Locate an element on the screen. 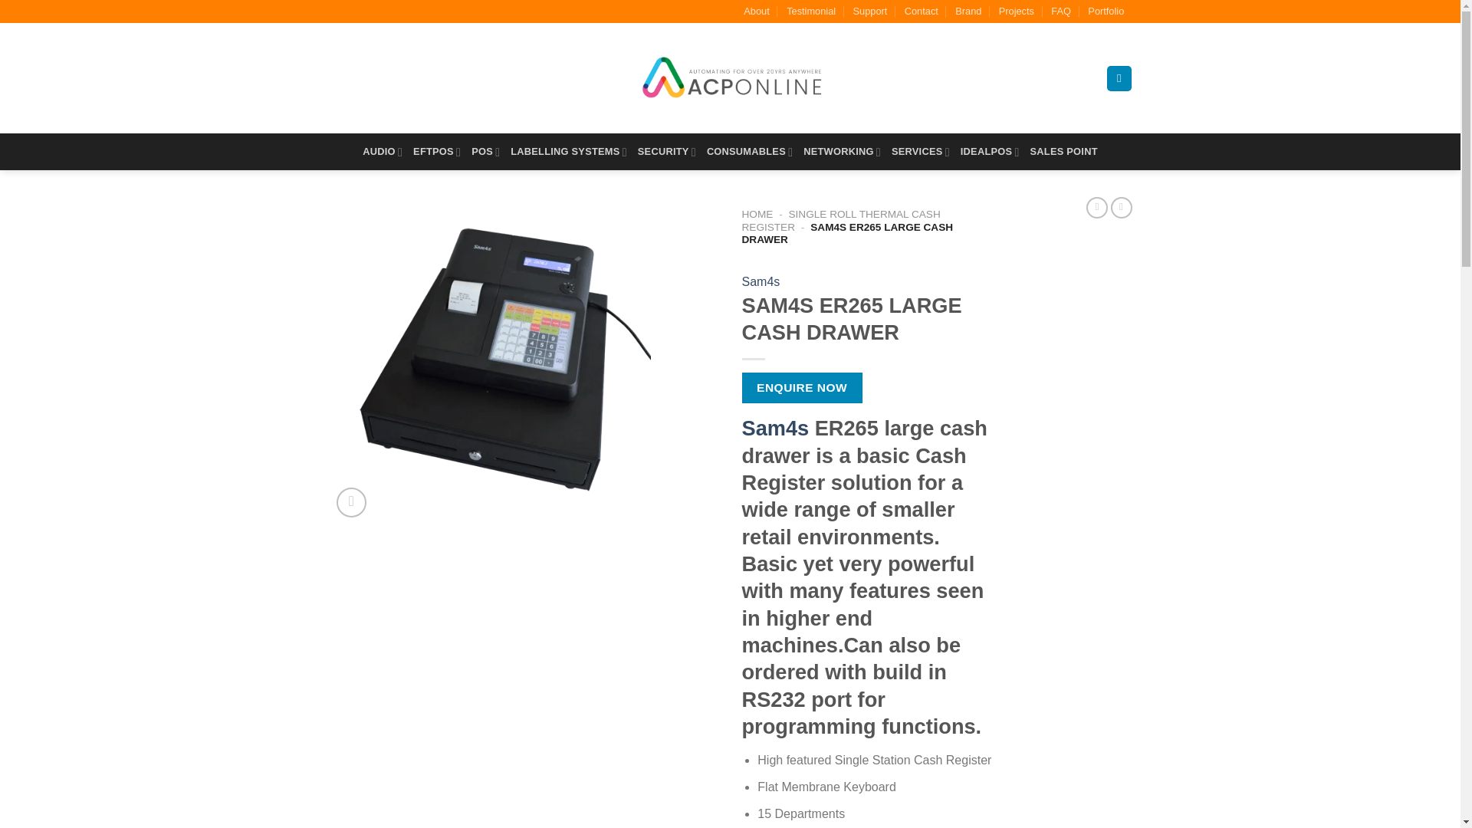 The image size is (1472, 828). Testimonial is located at coordinates (811, 11).